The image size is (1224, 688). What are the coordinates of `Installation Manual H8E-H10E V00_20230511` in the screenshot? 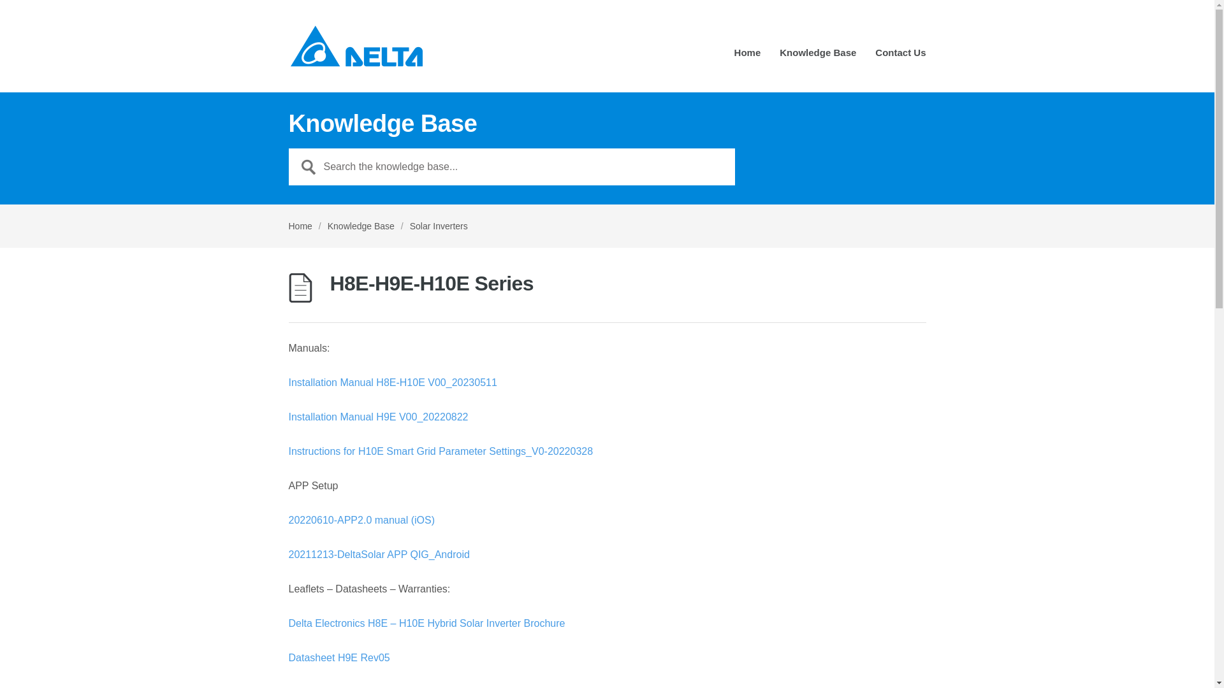 It's located at (393, 382).